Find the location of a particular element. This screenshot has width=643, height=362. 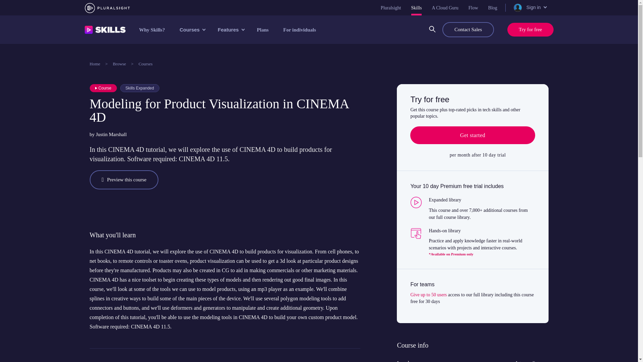

Start free trial now is located at coordinates (472, 135).